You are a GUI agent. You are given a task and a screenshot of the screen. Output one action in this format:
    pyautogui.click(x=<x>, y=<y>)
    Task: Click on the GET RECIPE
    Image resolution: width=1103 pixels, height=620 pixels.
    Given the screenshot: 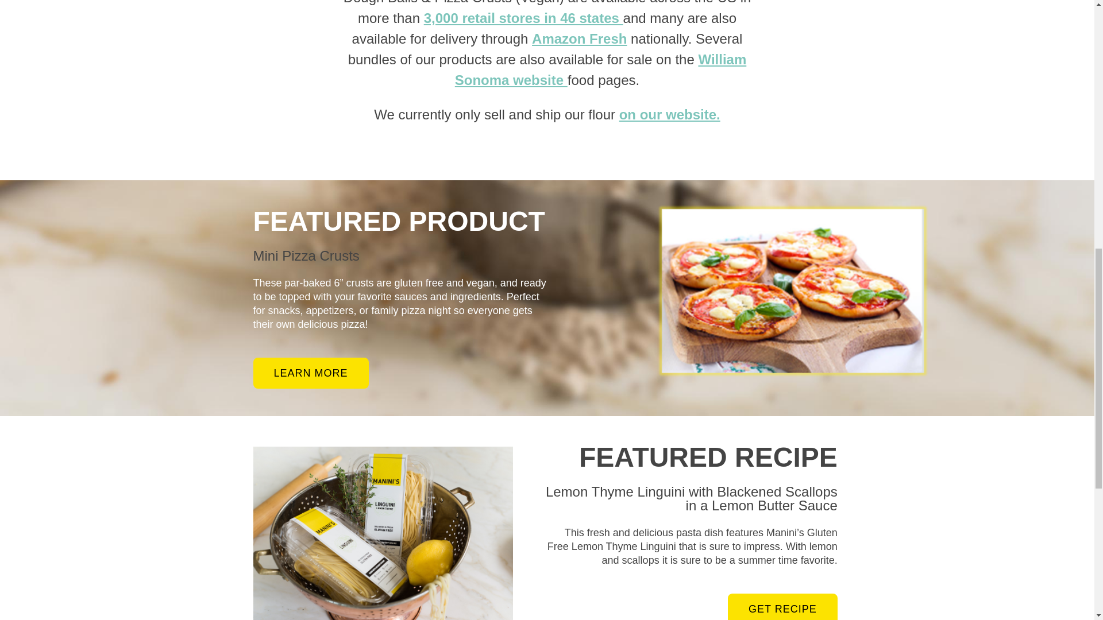 What is the action you would take?
    pyautogui.click(x=782, y=606)
    